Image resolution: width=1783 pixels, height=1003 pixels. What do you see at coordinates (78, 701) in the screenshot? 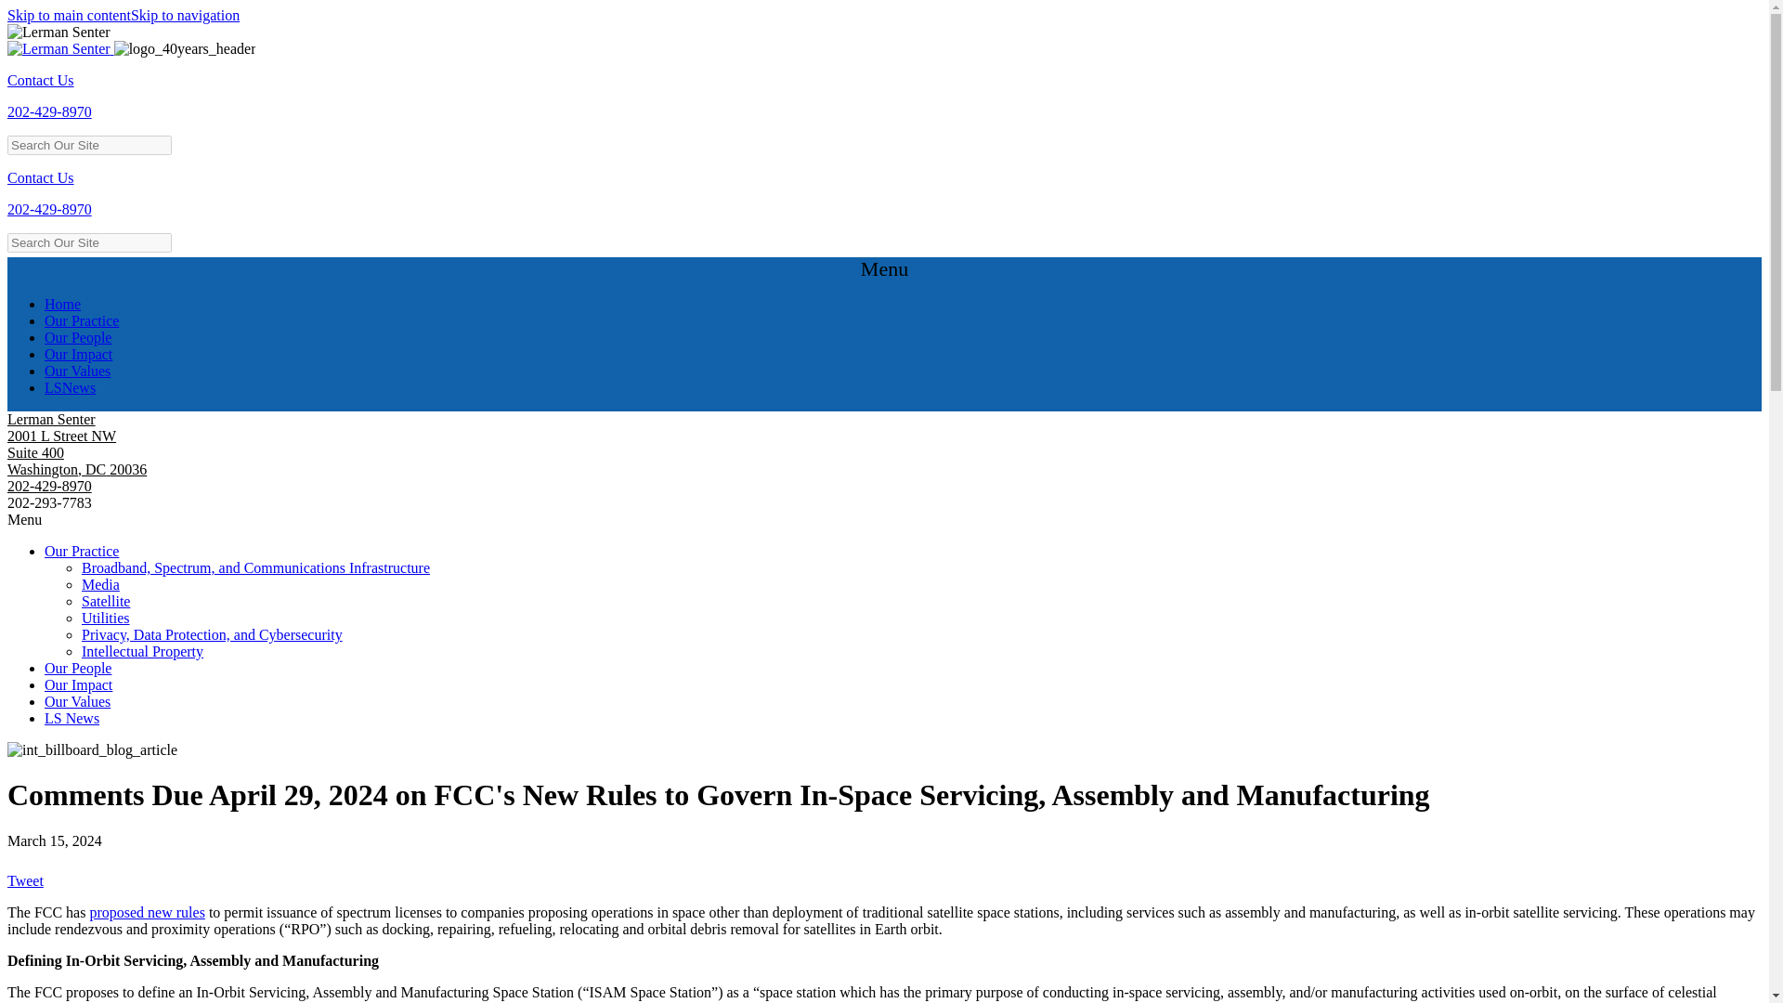
I see `Our Values` at bounding box center [78, 701].